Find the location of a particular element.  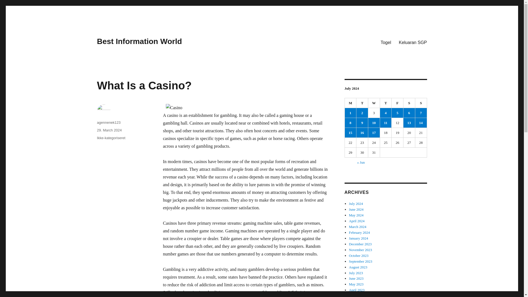

8 is located at coordinates (350, 123).